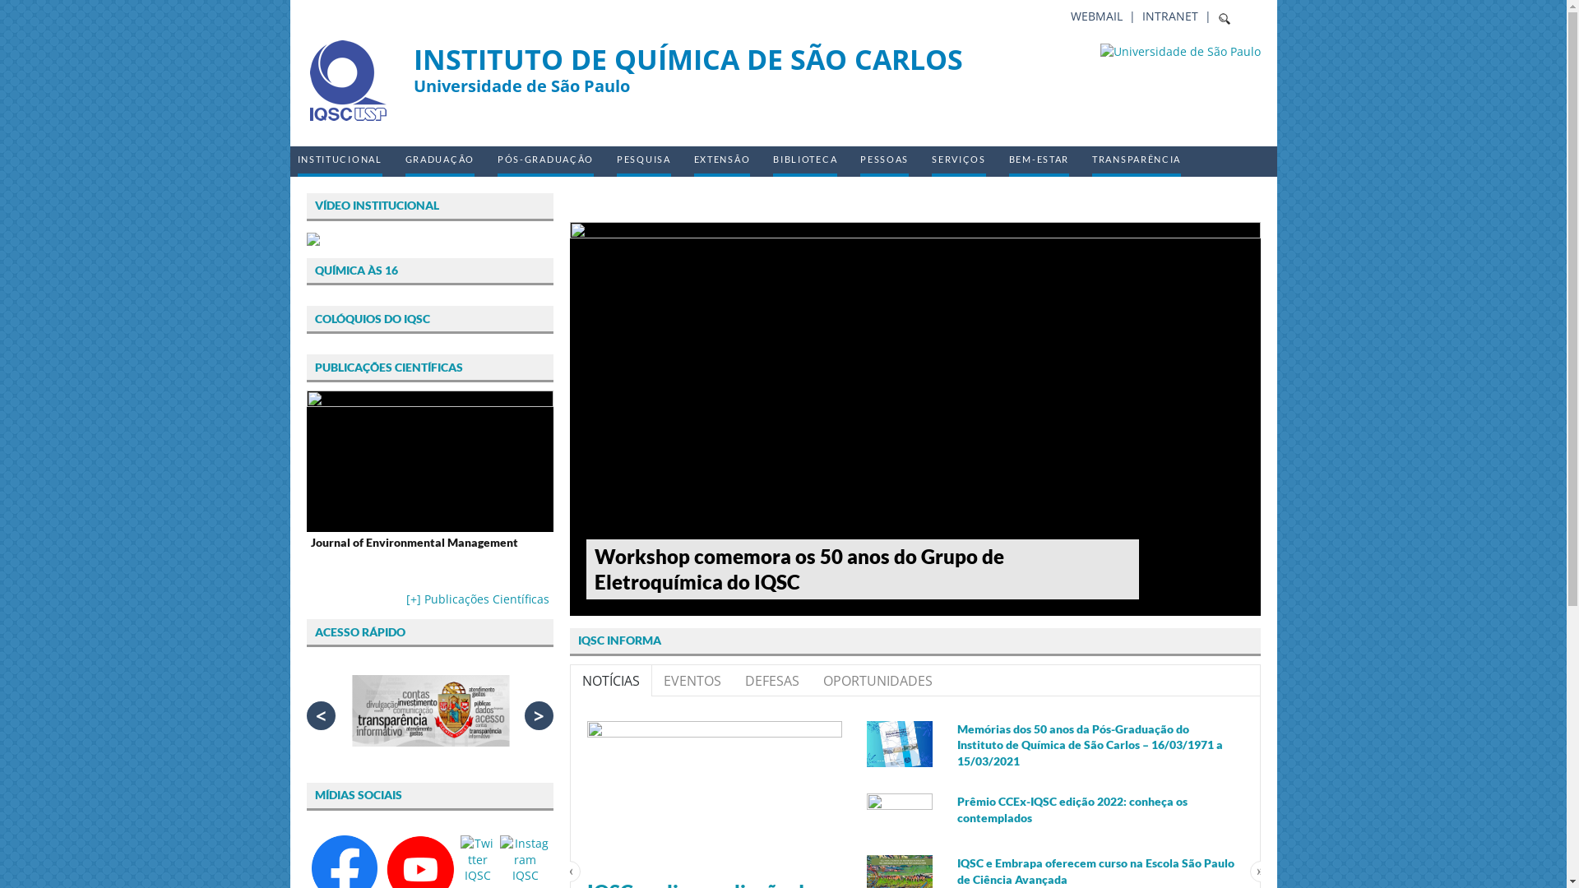 The image size is (1579, 888). I want to click on >, so click(539, 715).